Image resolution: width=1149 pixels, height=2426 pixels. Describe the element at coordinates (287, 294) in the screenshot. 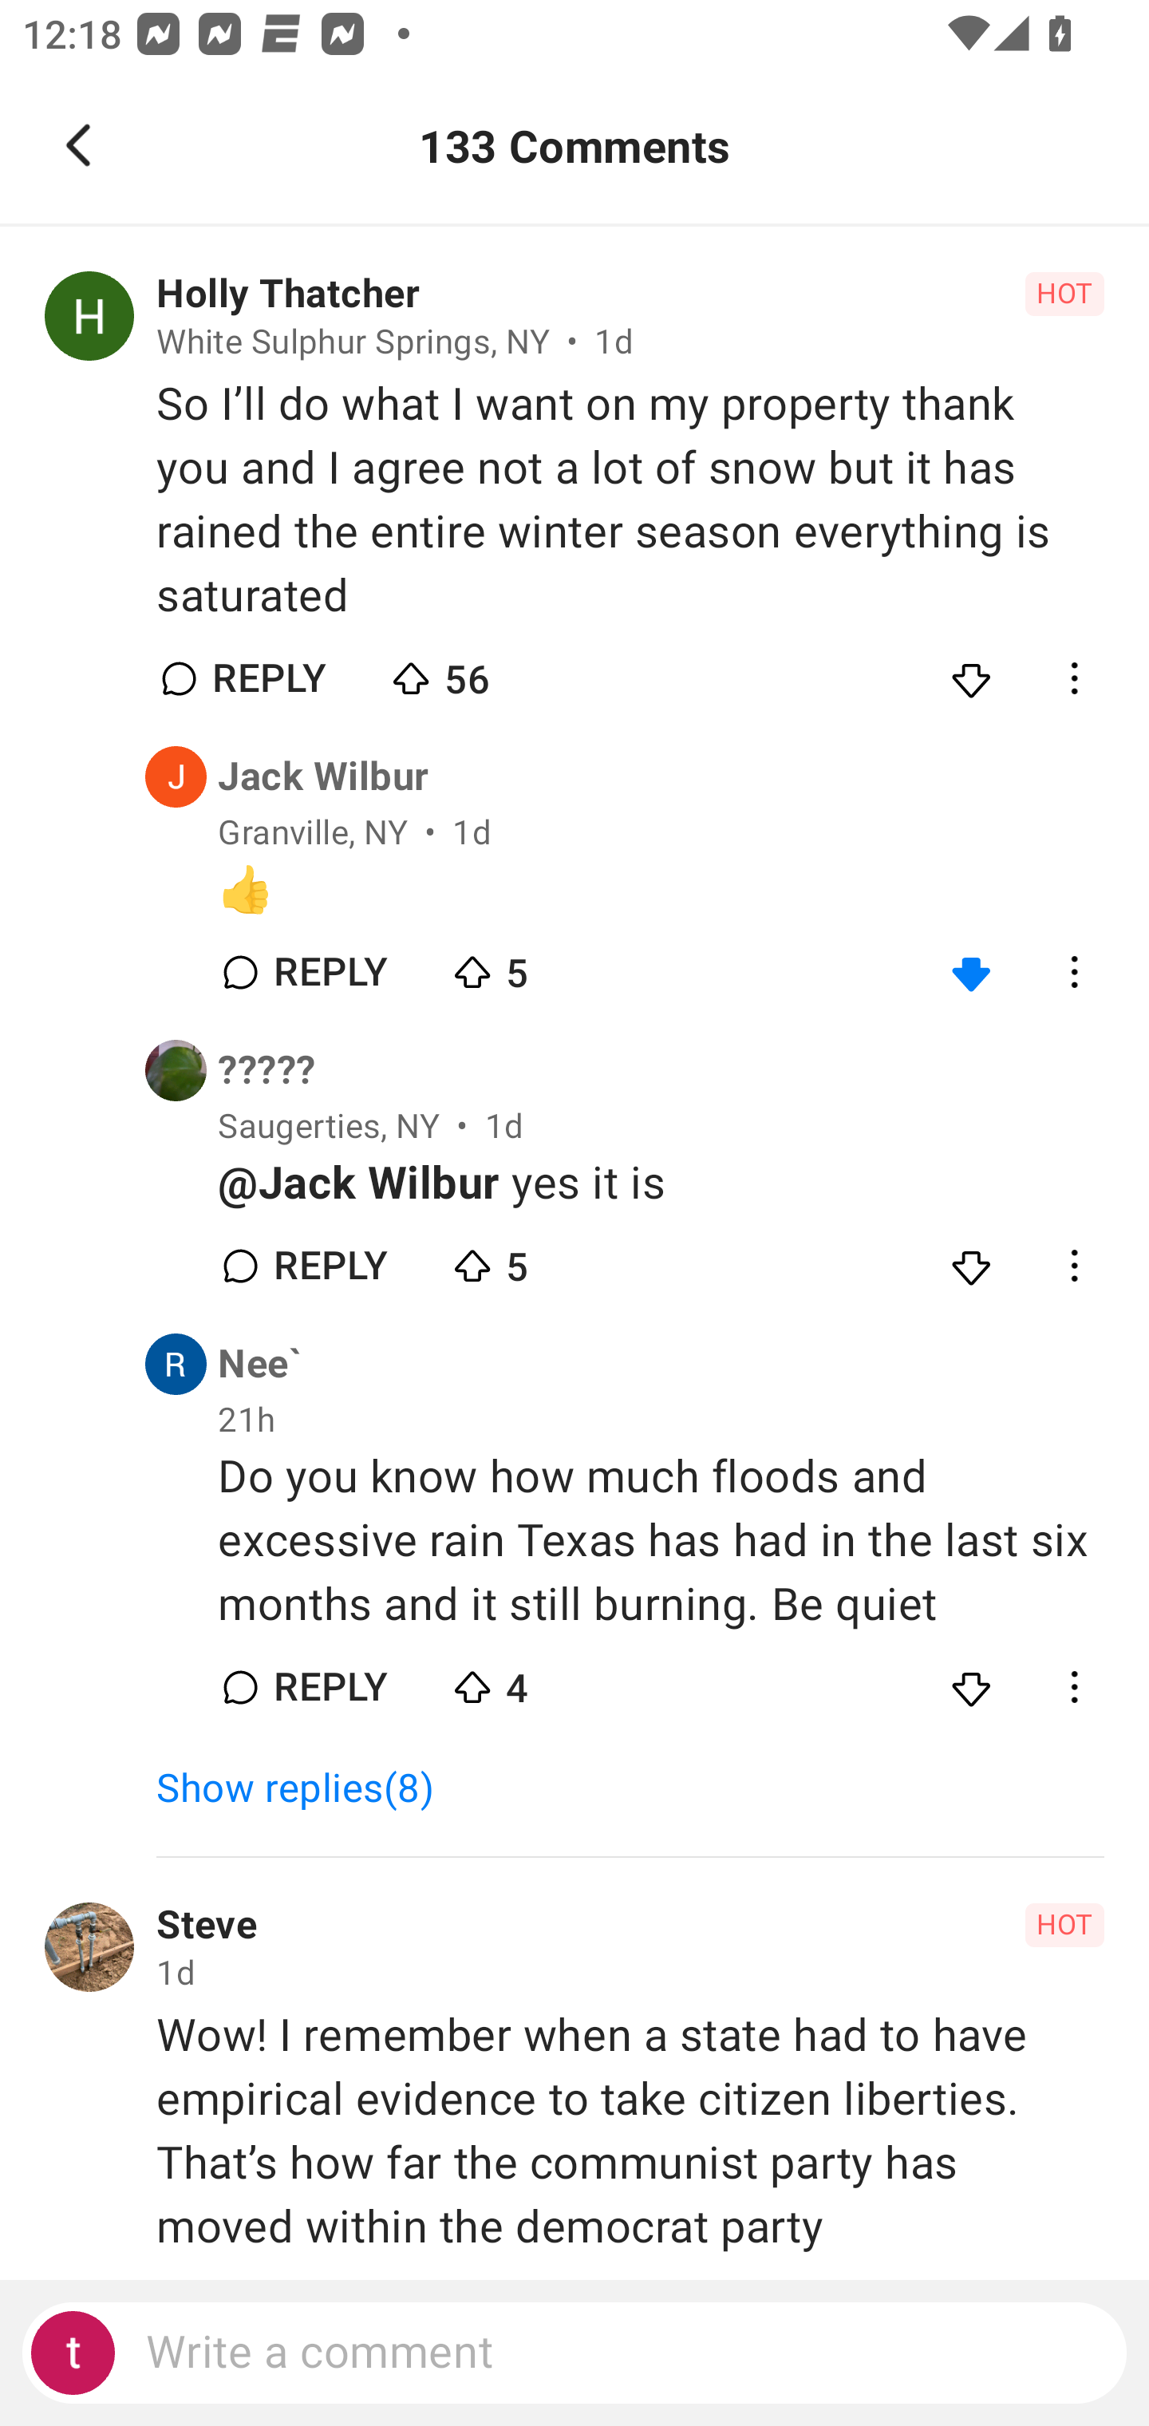

I see `Holly Thatcher` at that location.